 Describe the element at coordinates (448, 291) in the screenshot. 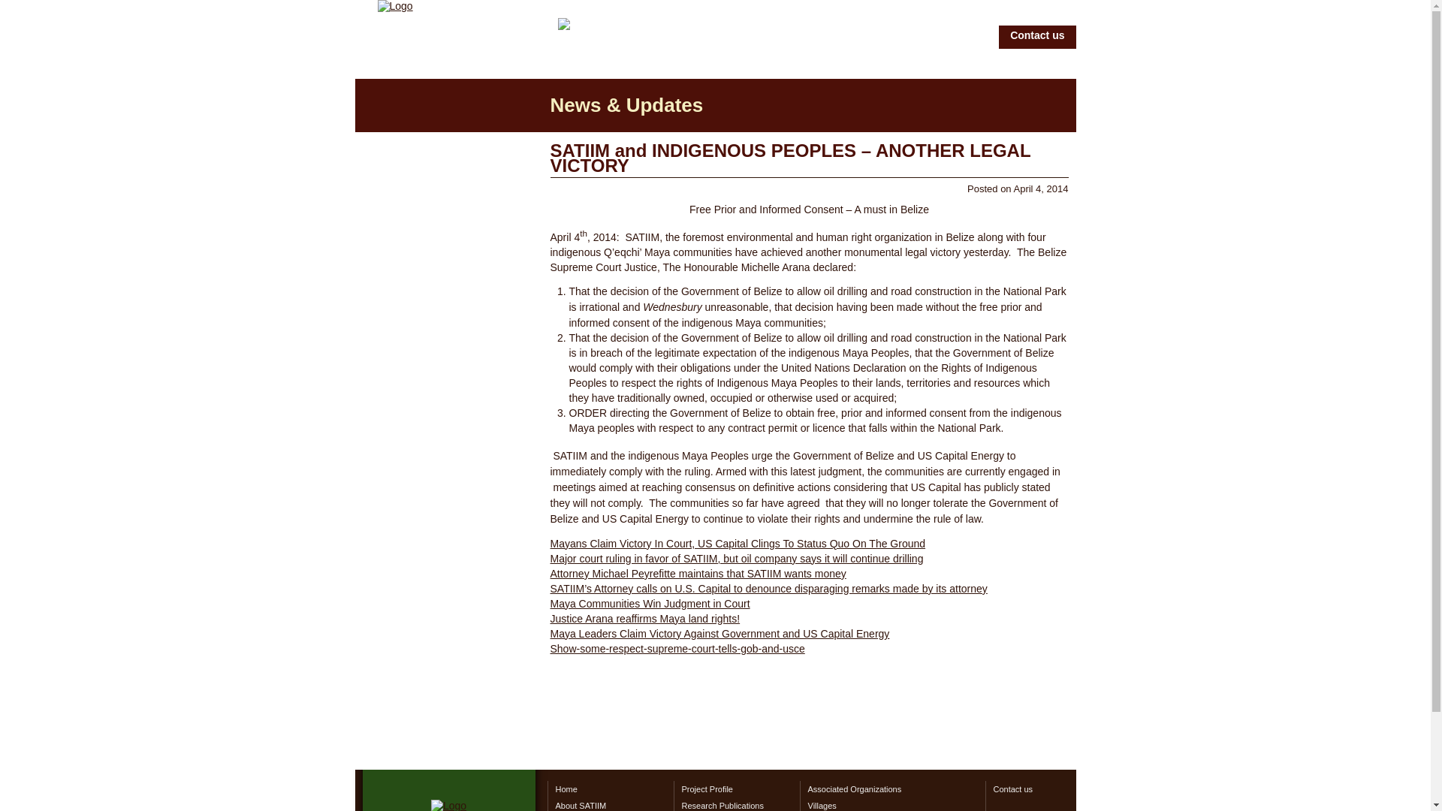

I see `NEWS & UPDATES` at that location.